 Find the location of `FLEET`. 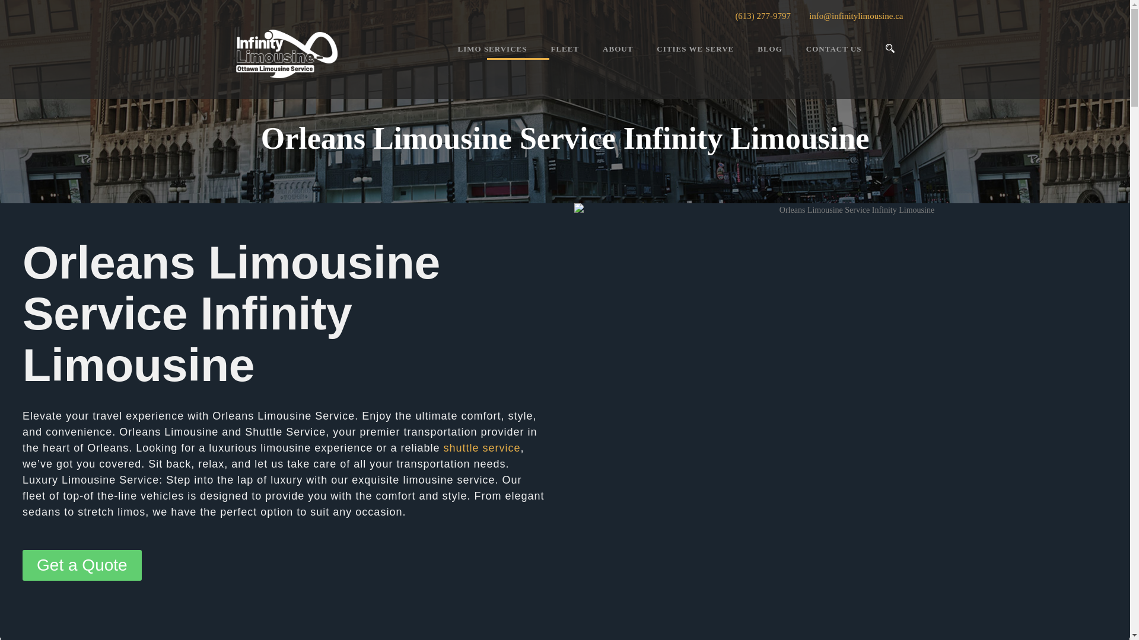

FLEET is located at coordinates (552, 59).